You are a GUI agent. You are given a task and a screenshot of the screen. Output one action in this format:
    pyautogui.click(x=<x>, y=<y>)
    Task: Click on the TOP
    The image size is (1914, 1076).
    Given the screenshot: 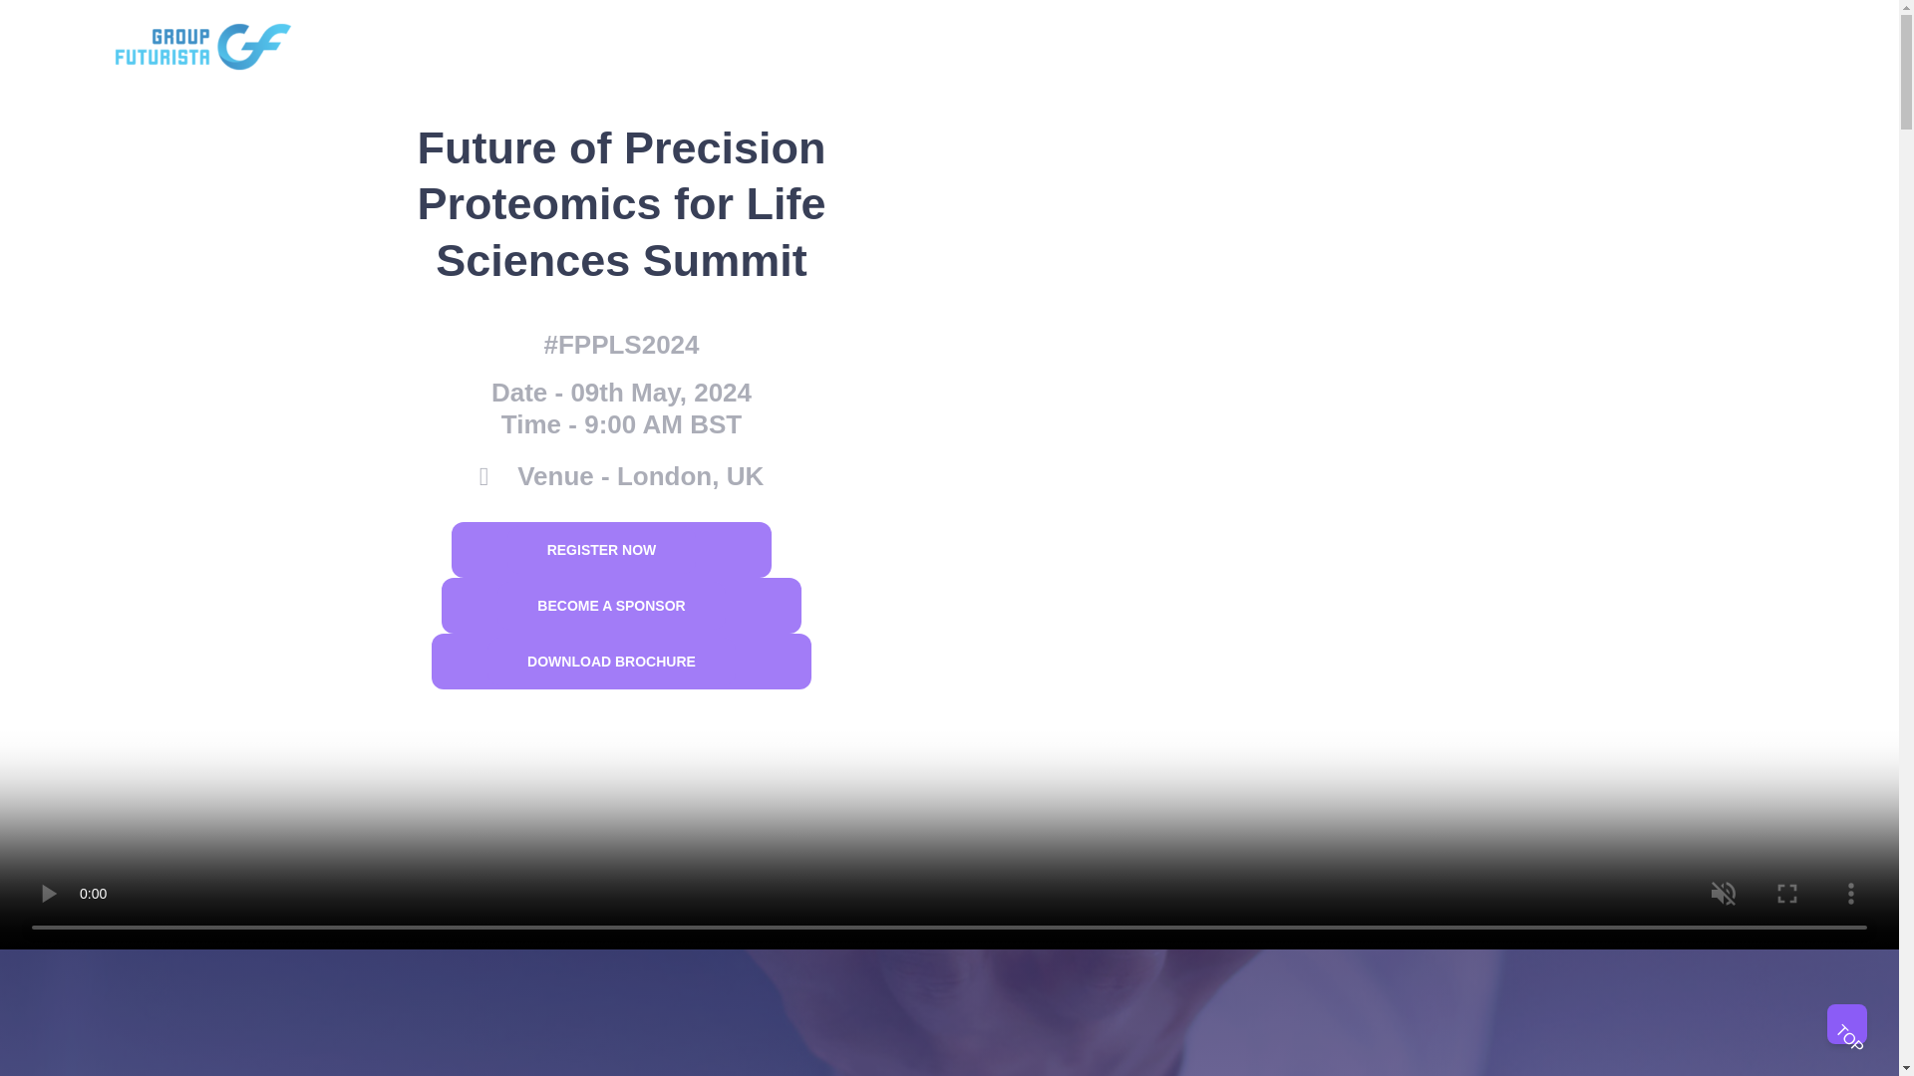 What is the action you would take?
    pyautogui.click(x=1847, y=1023)
    